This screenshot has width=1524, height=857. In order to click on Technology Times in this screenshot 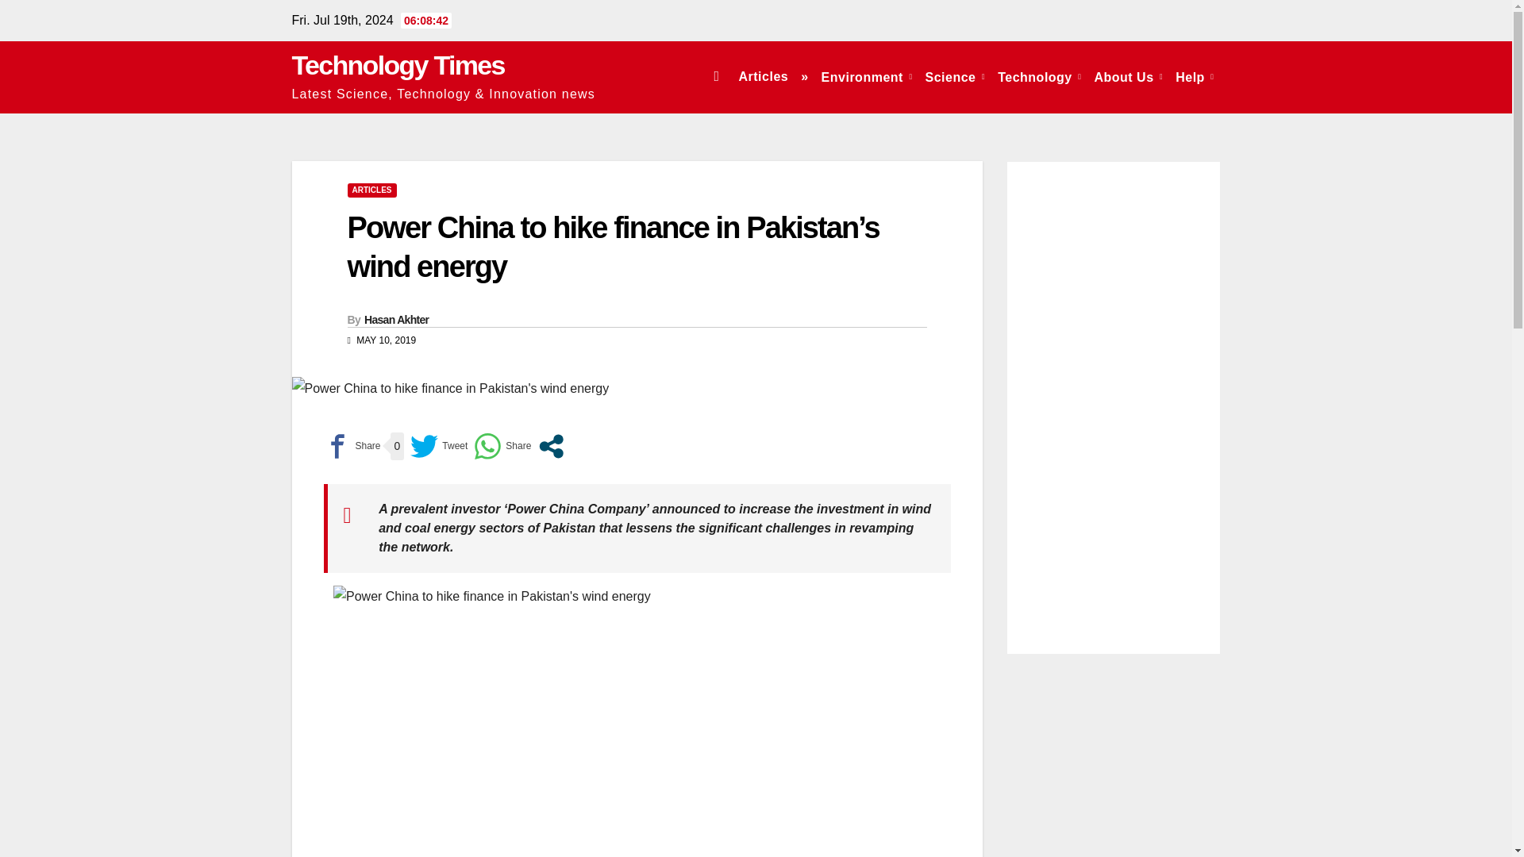, I will do `click(398, 65)`.